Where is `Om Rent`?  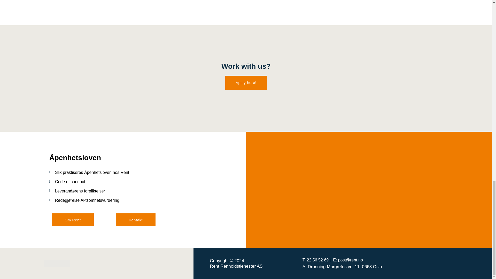
Om Rent is located at coordinates (72, 220).